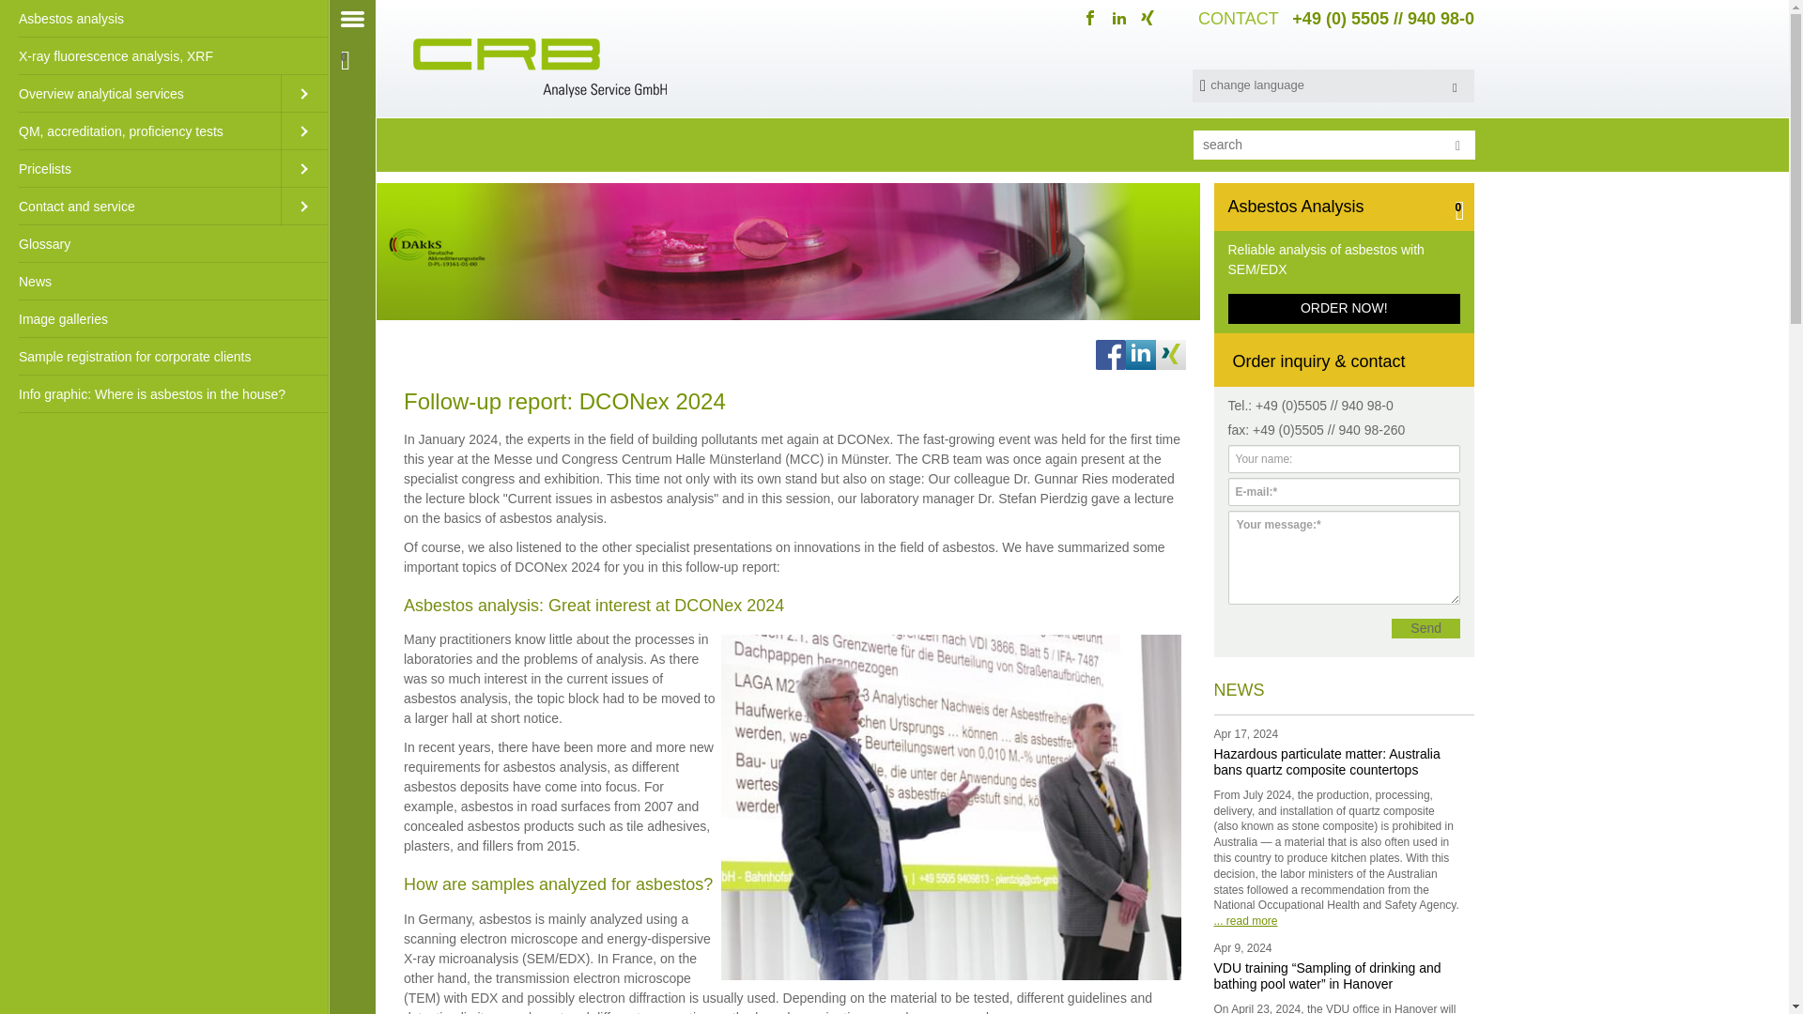  What do you see at coordinates (141, 93) in the screenshot?
I see `Overview analytical services` at bounding box center [141, 93].